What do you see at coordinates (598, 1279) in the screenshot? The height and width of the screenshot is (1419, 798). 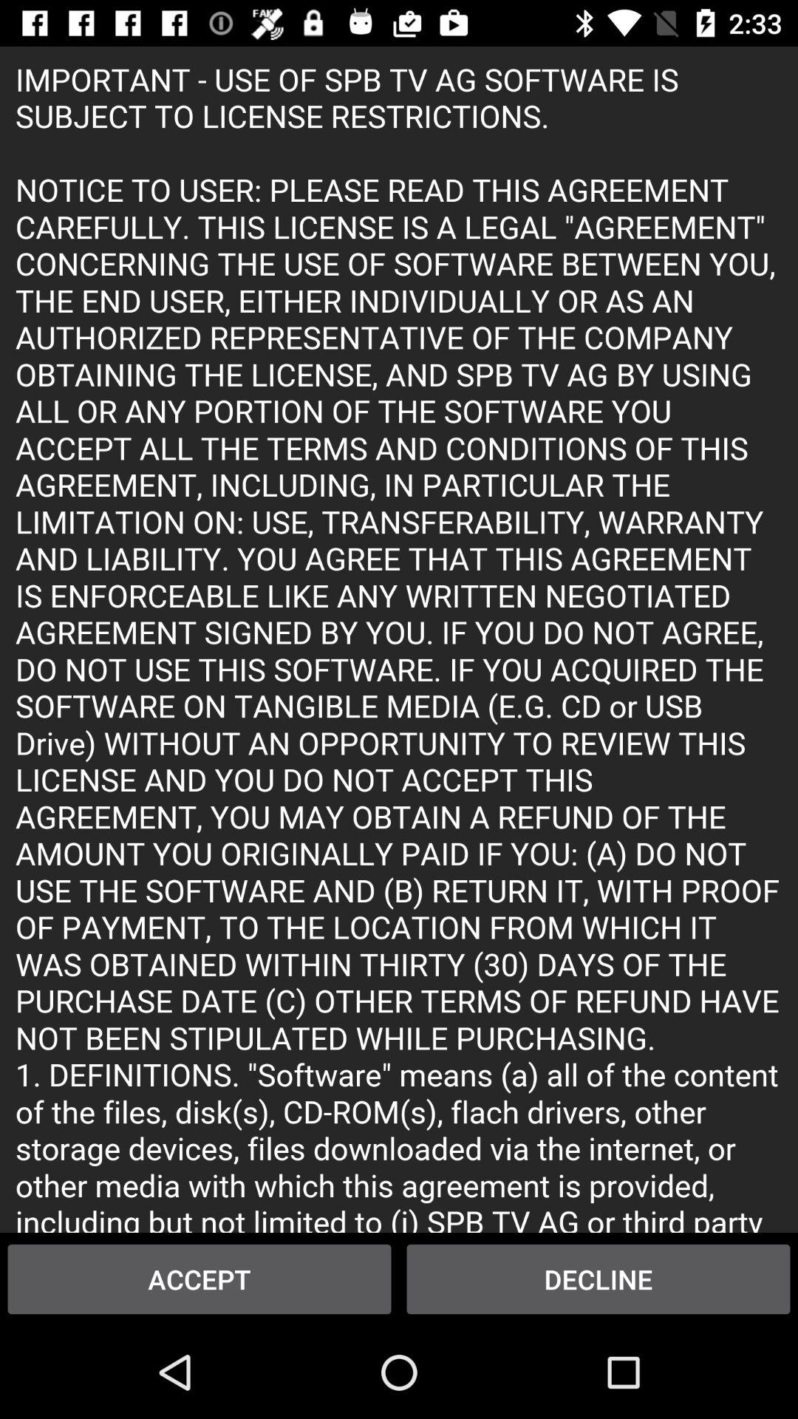 I see `select item next to accept` at bounding box center [598, 1279].